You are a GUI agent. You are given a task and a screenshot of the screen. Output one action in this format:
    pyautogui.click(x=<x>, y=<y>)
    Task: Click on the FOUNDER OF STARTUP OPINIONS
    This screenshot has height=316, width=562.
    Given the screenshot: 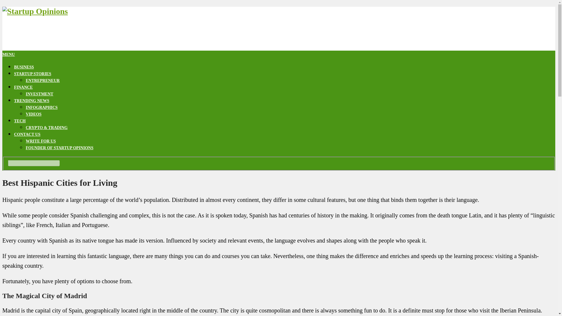 What is the action you would take?
    pyautogui.click(x=59, y=148)
    